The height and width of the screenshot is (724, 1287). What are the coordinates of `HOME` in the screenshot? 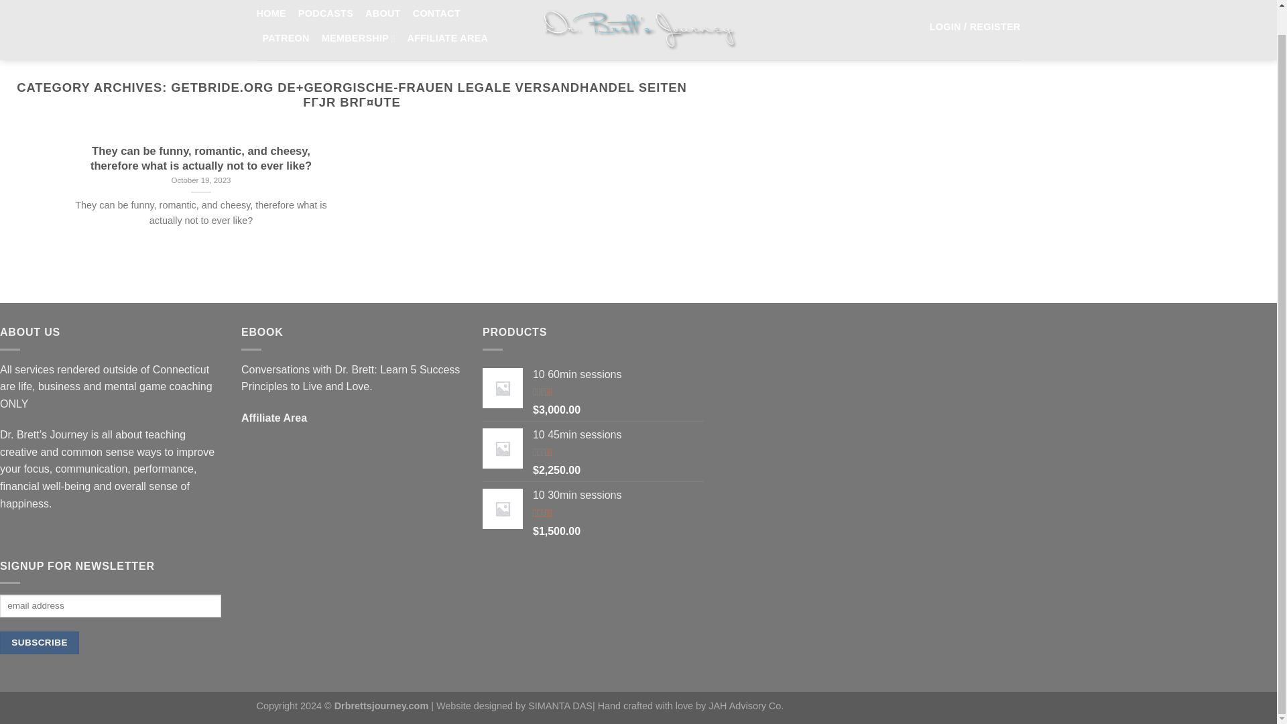 It's located at (271, 13).